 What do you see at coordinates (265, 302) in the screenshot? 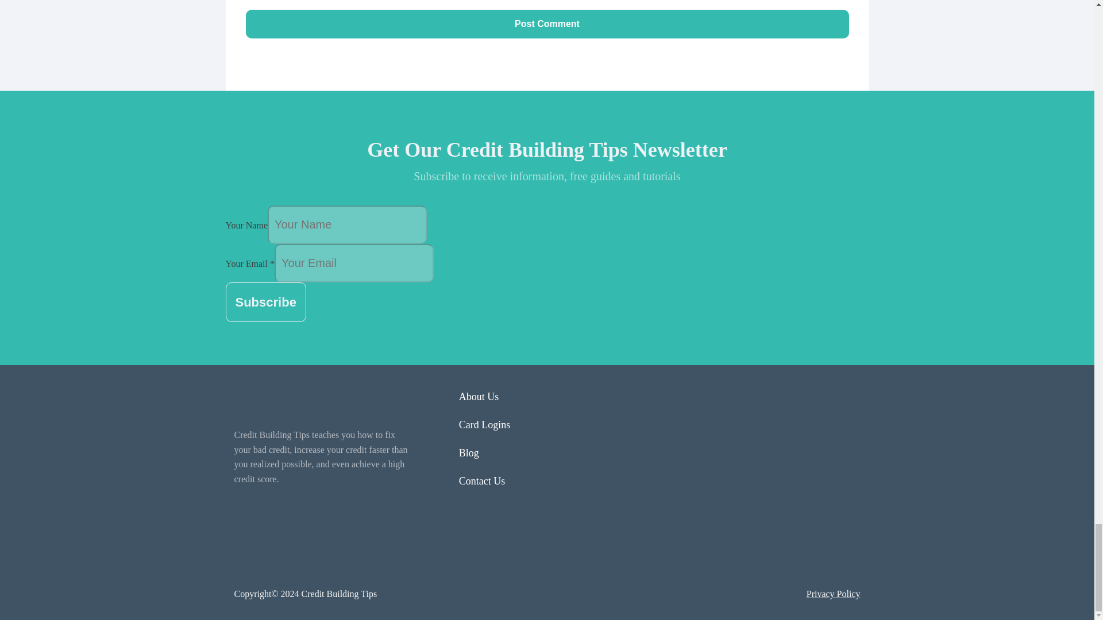
I see `Subscribe` at bounding box center [265, 302].